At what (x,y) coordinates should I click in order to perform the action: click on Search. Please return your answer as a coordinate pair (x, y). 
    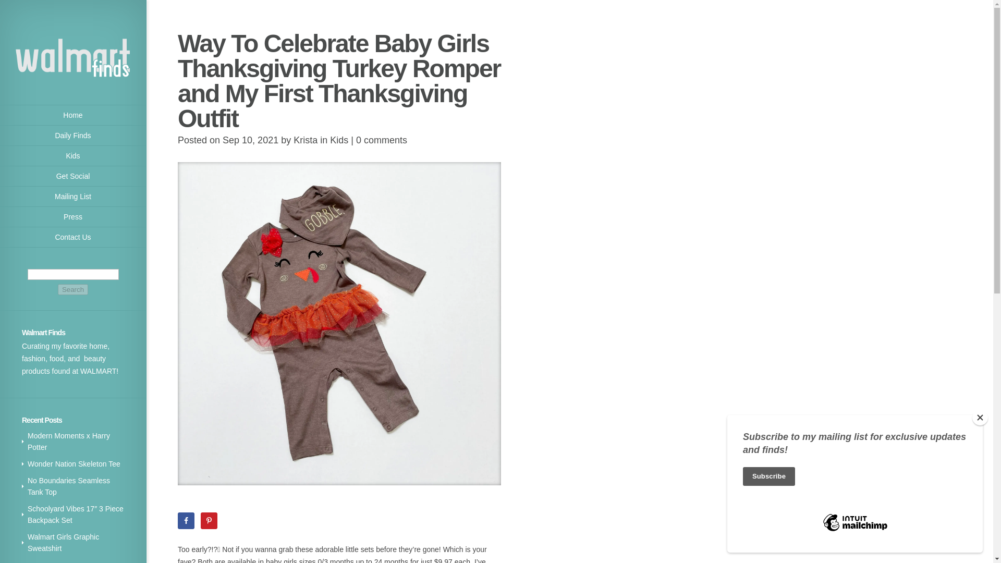
    Looking at the image, I should click on (73, 289).